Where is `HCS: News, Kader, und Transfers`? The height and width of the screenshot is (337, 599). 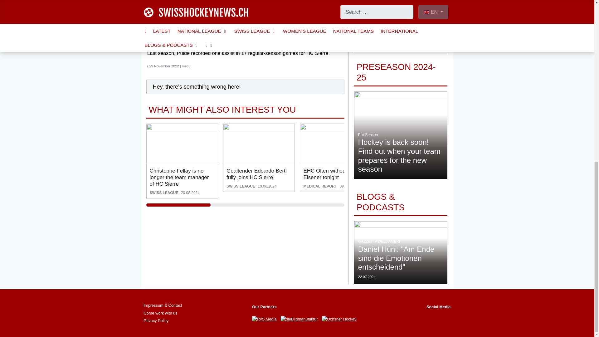
HCS: News, Kader, und Transfers is located at coordinates (317, 53).